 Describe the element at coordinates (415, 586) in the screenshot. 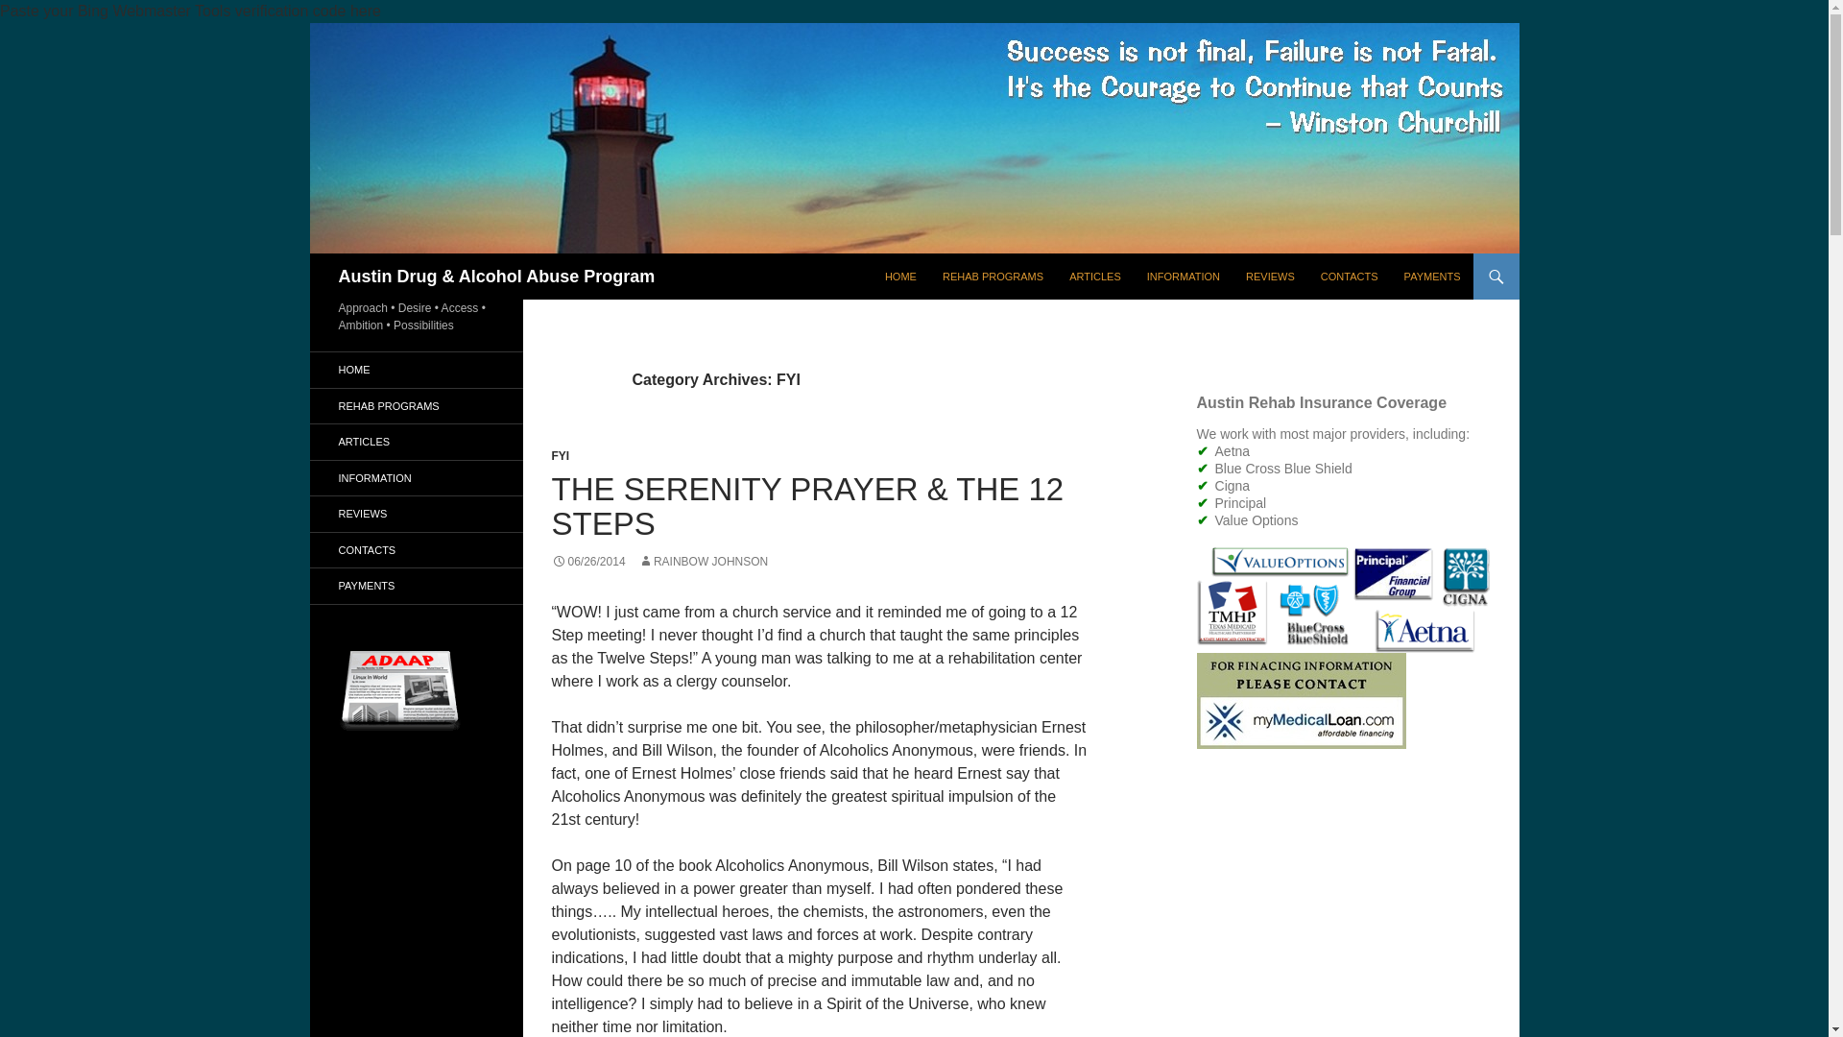

I see `Initiate an OnLine, Secure PayPal  Transaction..` at that location.